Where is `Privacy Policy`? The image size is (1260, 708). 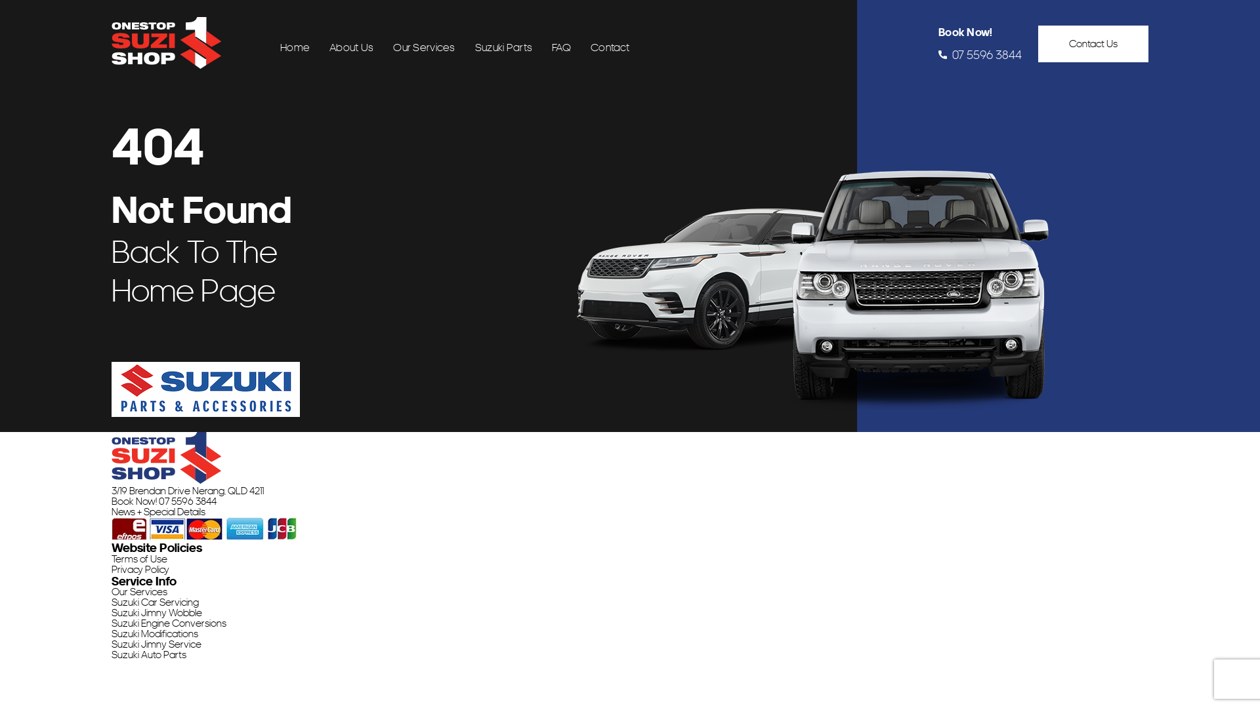 Privacy Policy is located at coordinates (140, 570).